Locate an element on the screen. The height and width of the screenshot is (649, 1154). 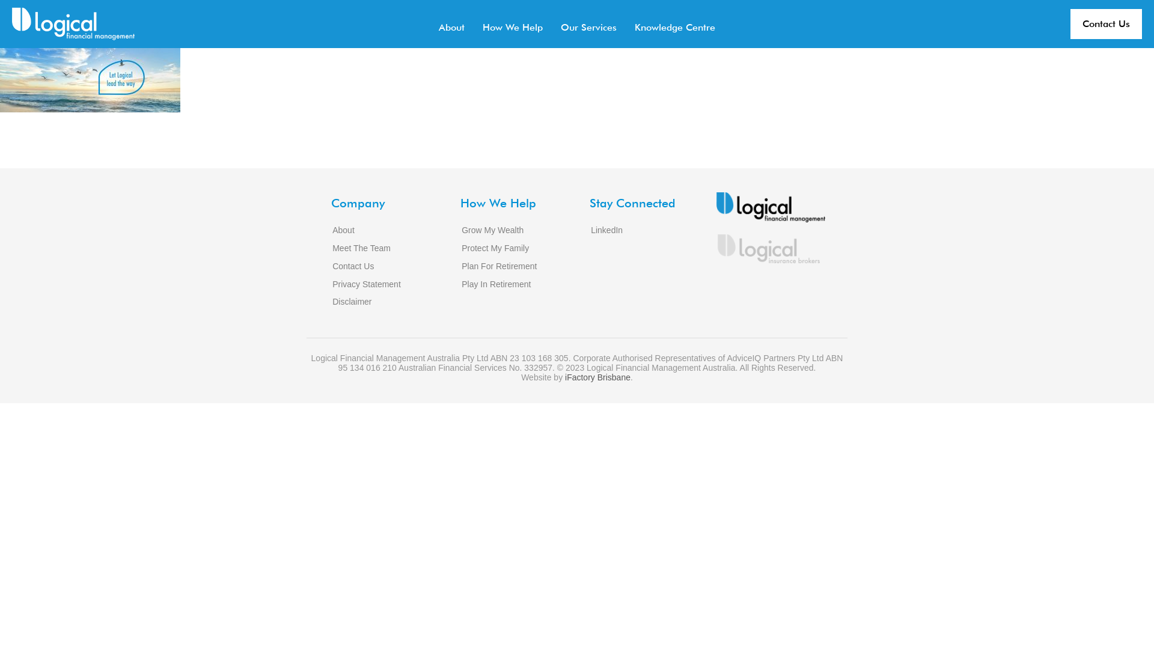
Play In Retirement is located at coordinates (495, 284).